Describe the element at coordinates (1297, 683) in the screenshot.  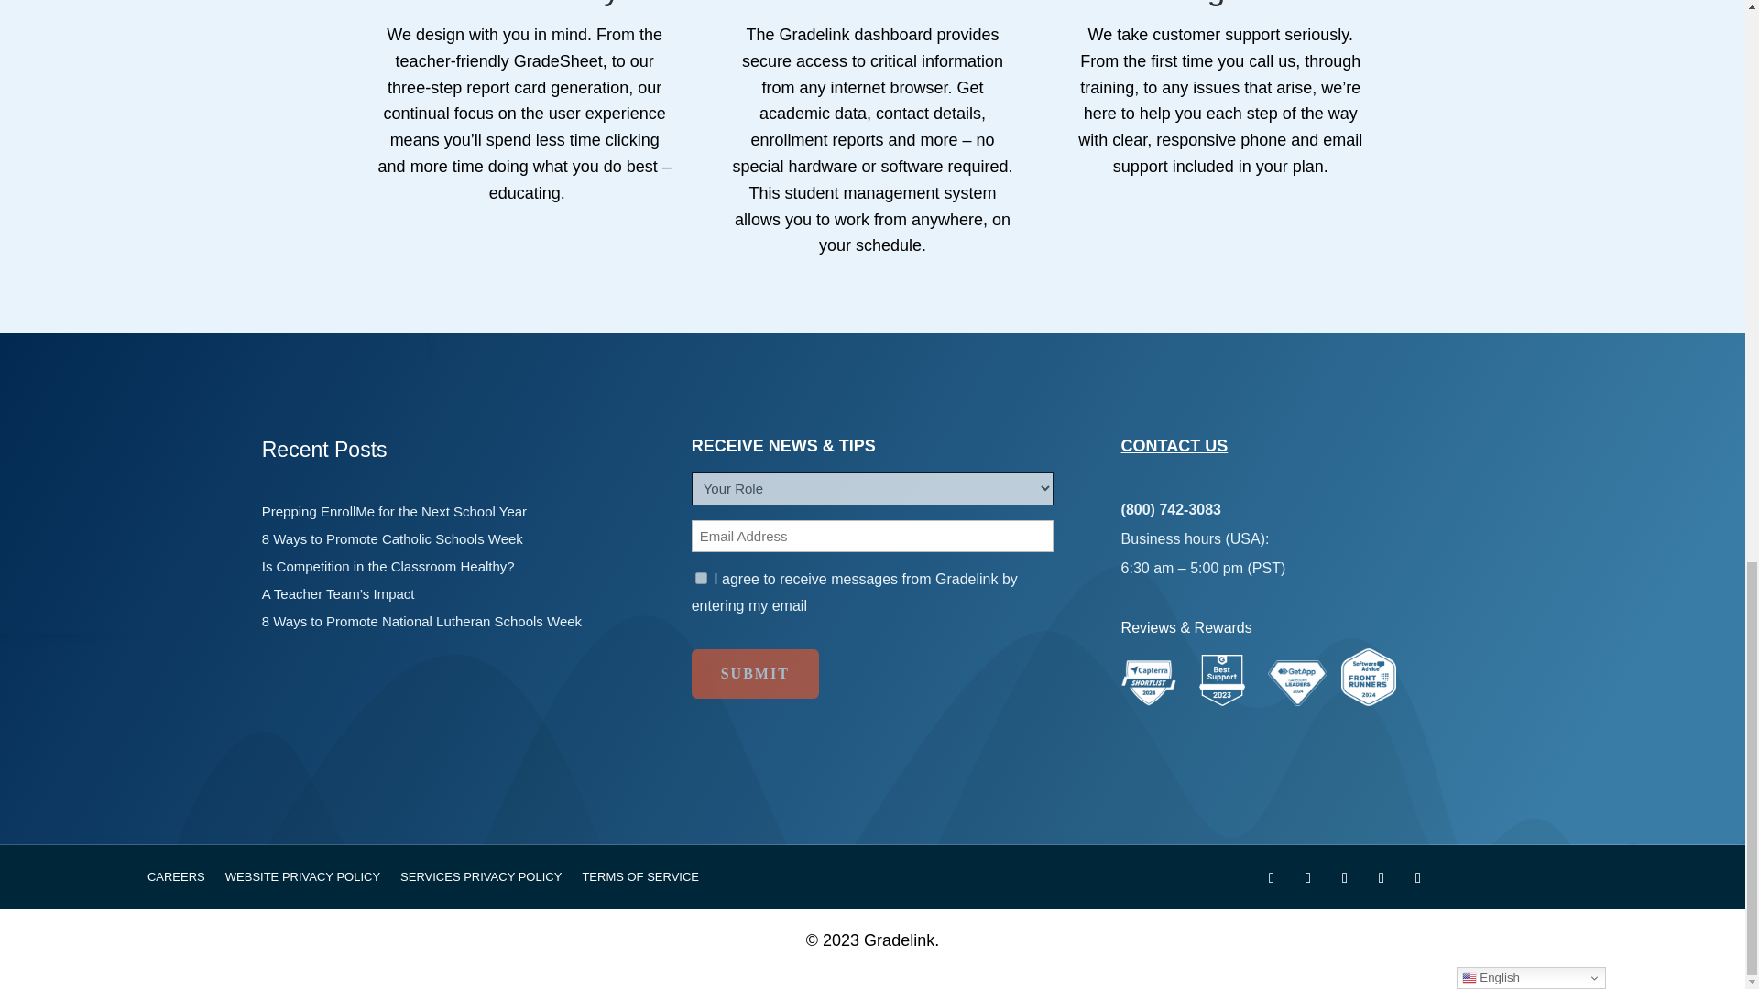
I see `Category Leaders Badge` at that location.